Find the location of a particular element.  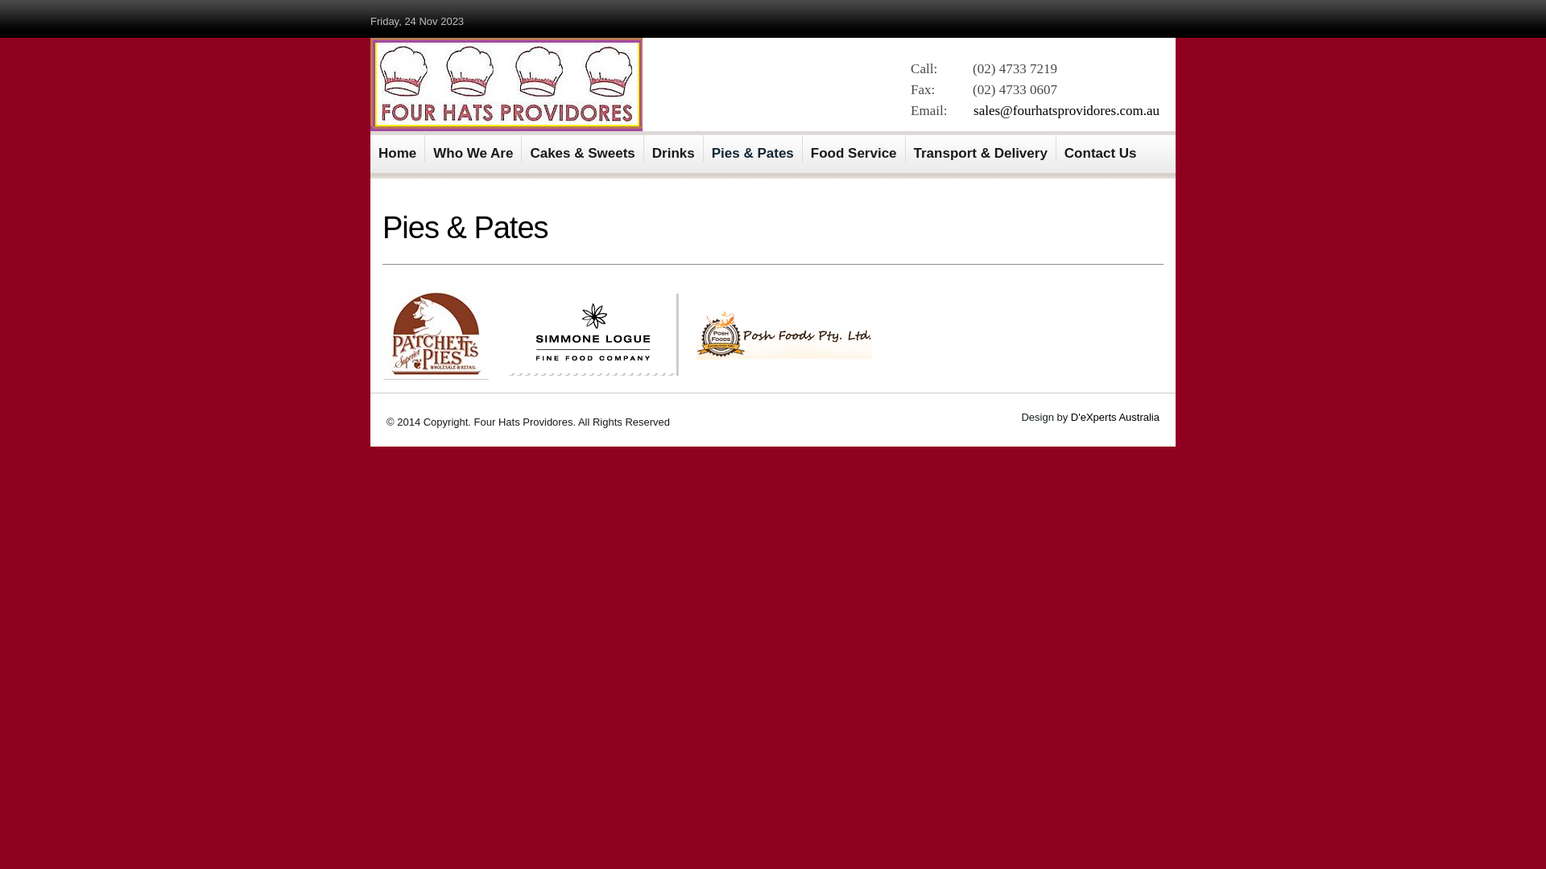

Pies & Pates is located at coordinates (754, 149).